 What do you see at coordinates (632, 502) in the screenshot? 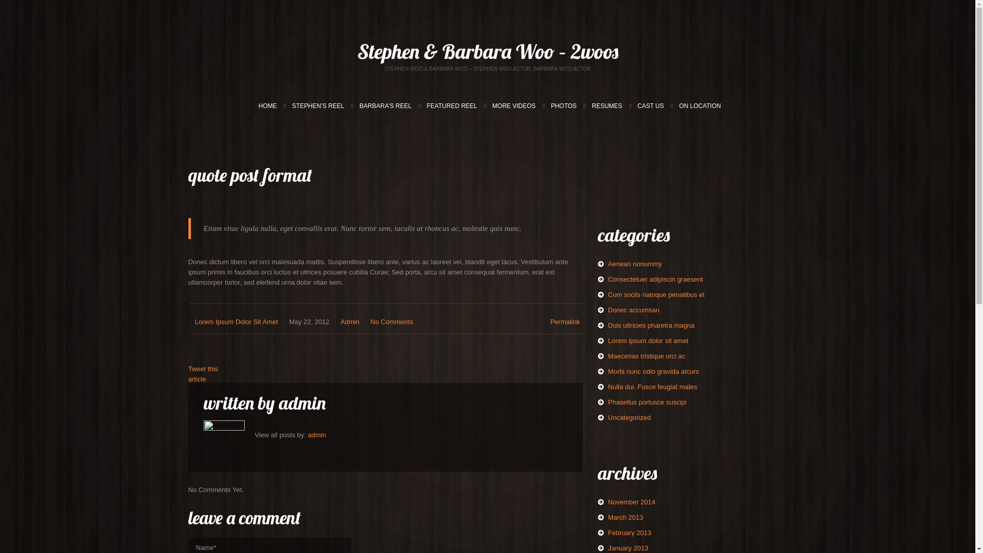
I see `November 2014` at bounding box center [632, 502].